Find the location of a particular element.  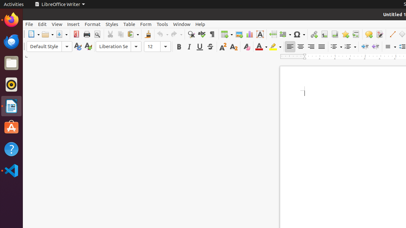

Font Color is located at coordinates (261, 47).